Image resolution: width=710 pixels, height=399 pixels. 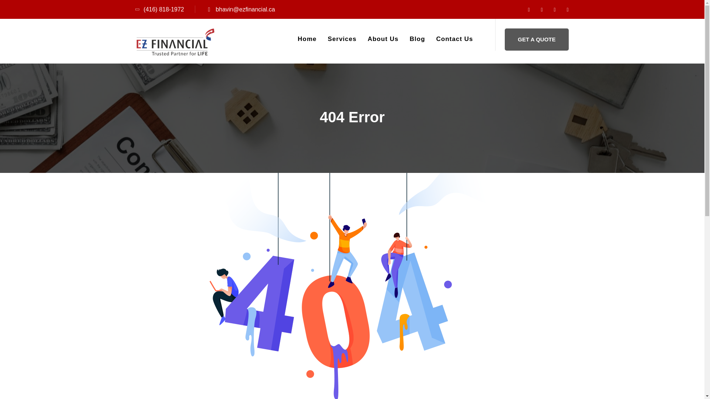 What do you see at coordinates (417, 39) in the screenshot?
I see `Blog` at bounding box center [417, 39].